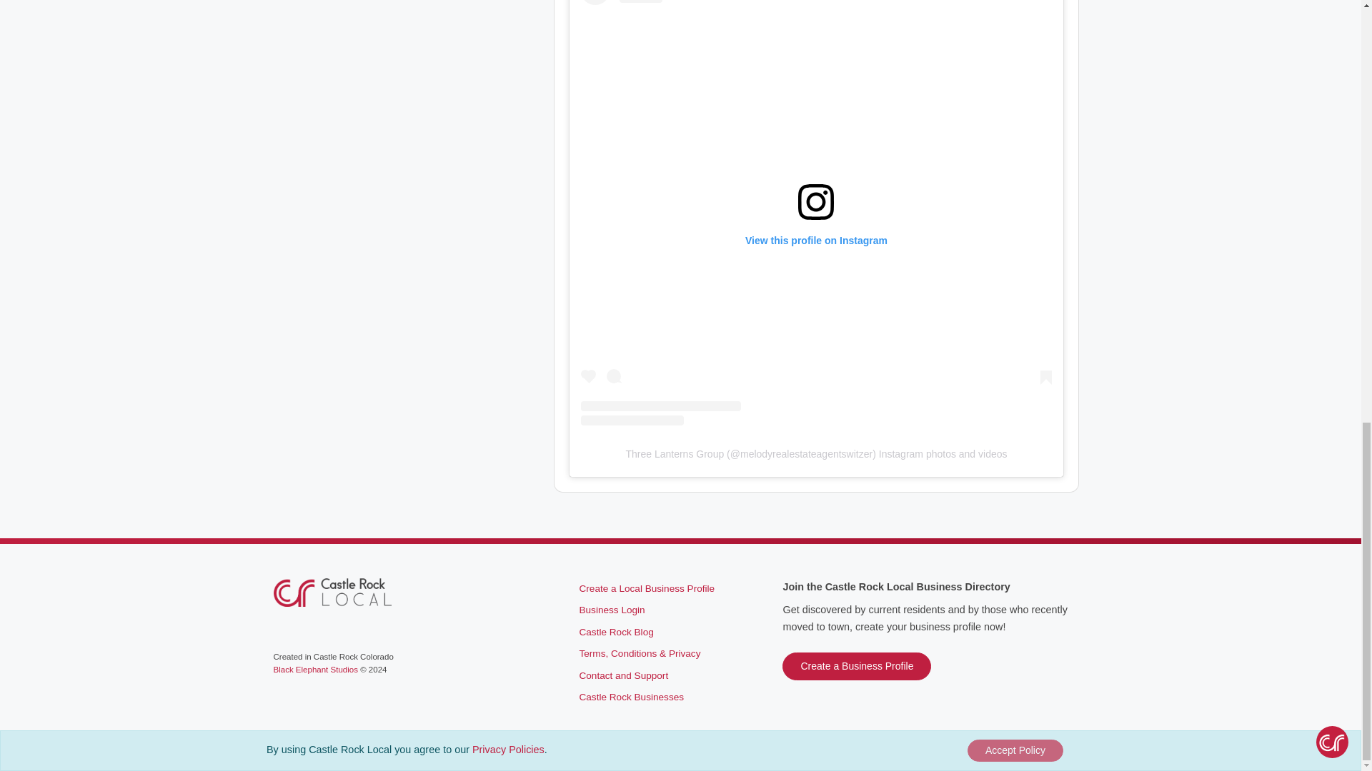 This screenshot has height=771, width=1372. What do you see at coordinates (616, 633) in the screenshot?
I see `Castle Rock Blog` at bounding box center [616, 633].